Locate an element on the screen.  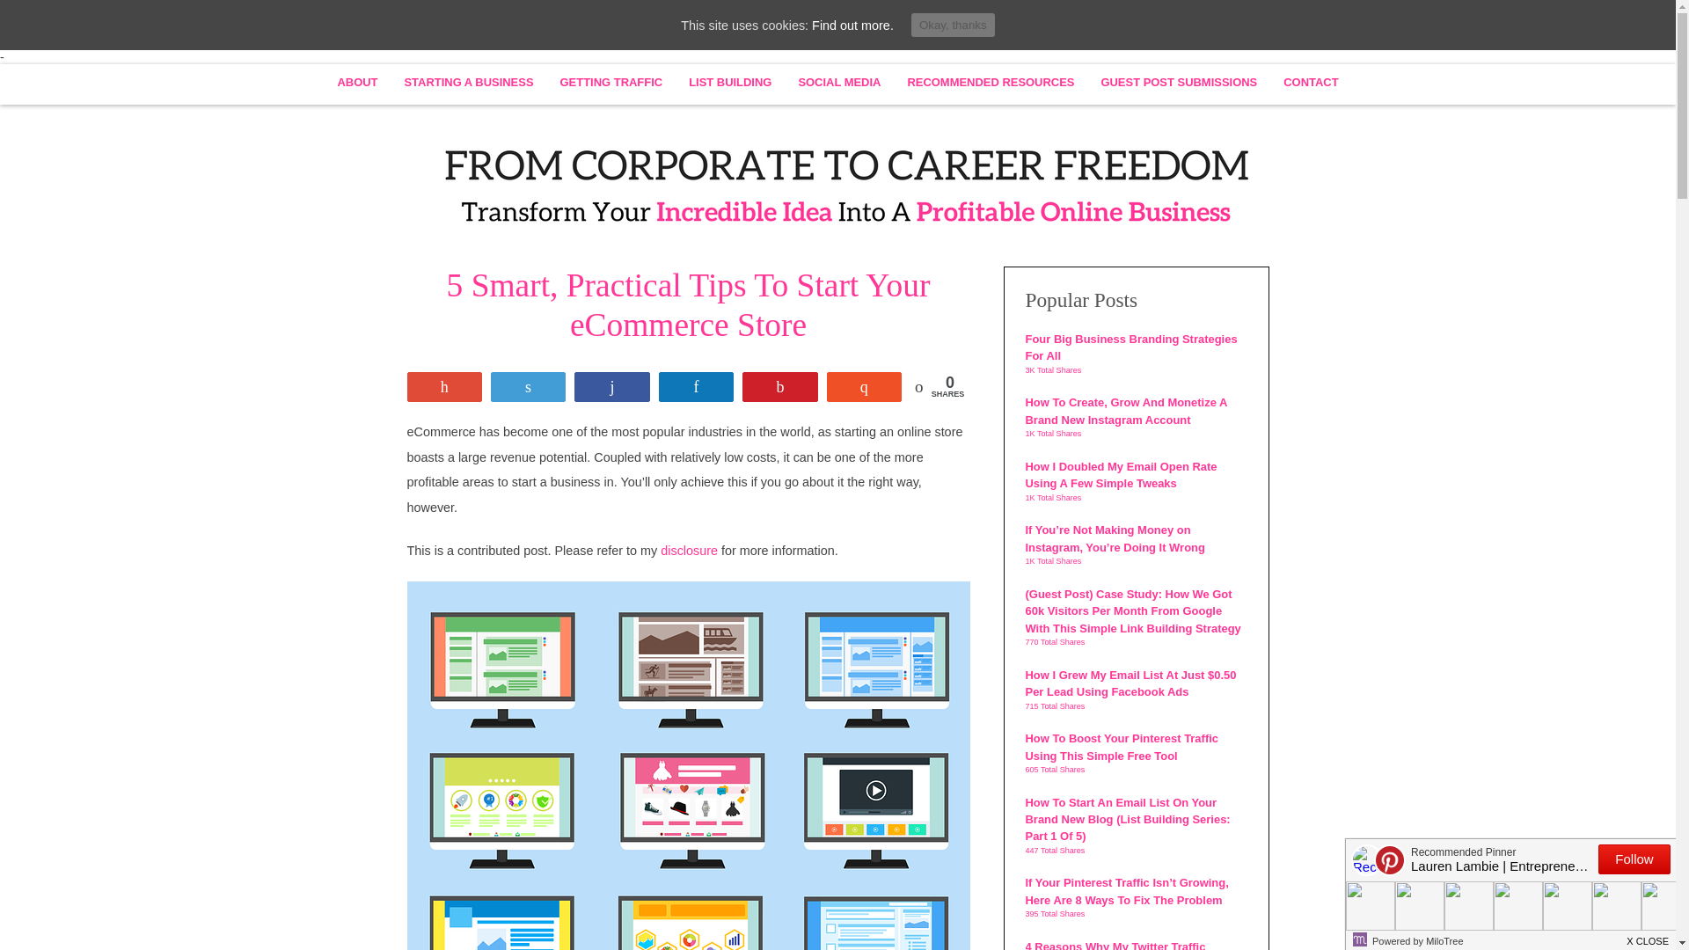
5 Smart, Practical Tips To Start Your eCommerce Store is located at coordinates (688, 304).